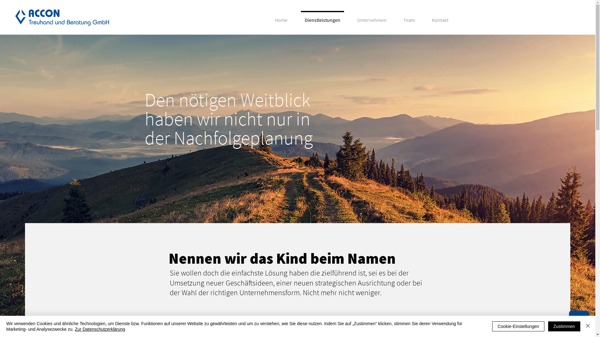 This screenshot has height=337, width=600. I want to click on Zustimmen, so click(564, 326).